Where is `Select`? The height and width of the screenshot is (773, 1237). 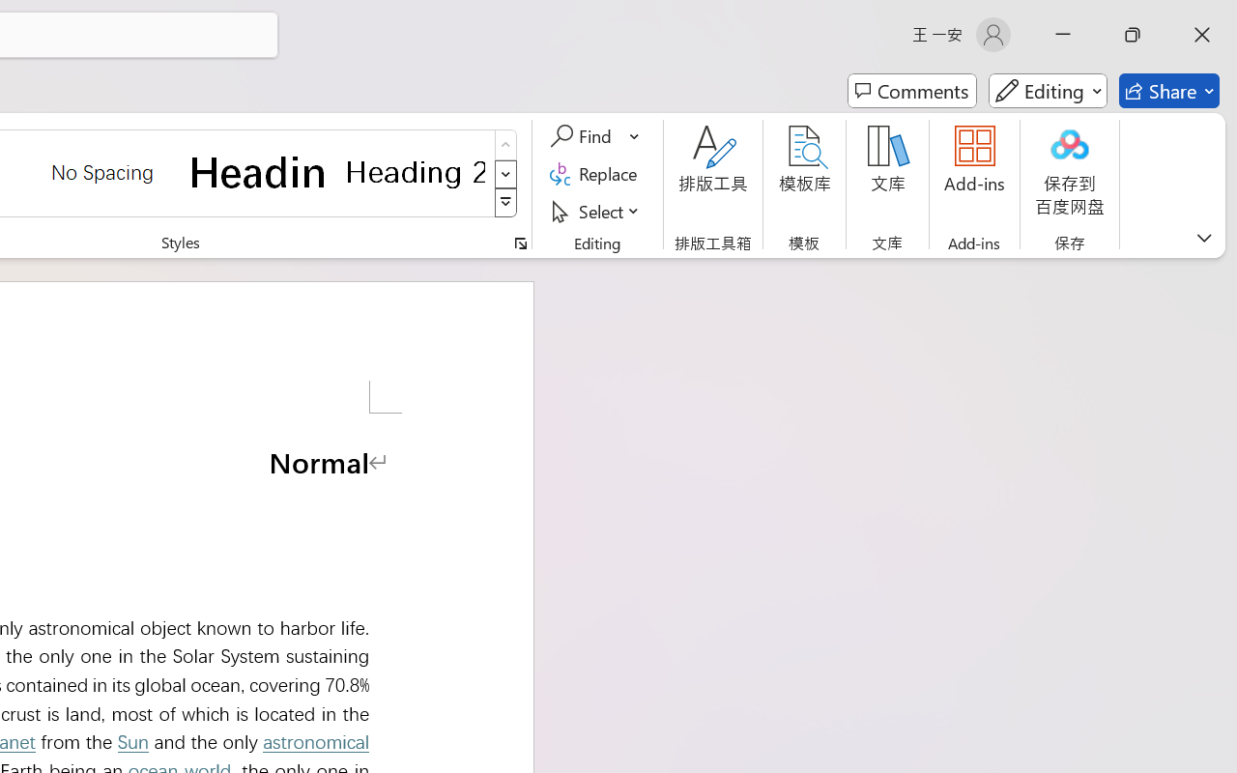
Select is located at coordinates (597, 211).